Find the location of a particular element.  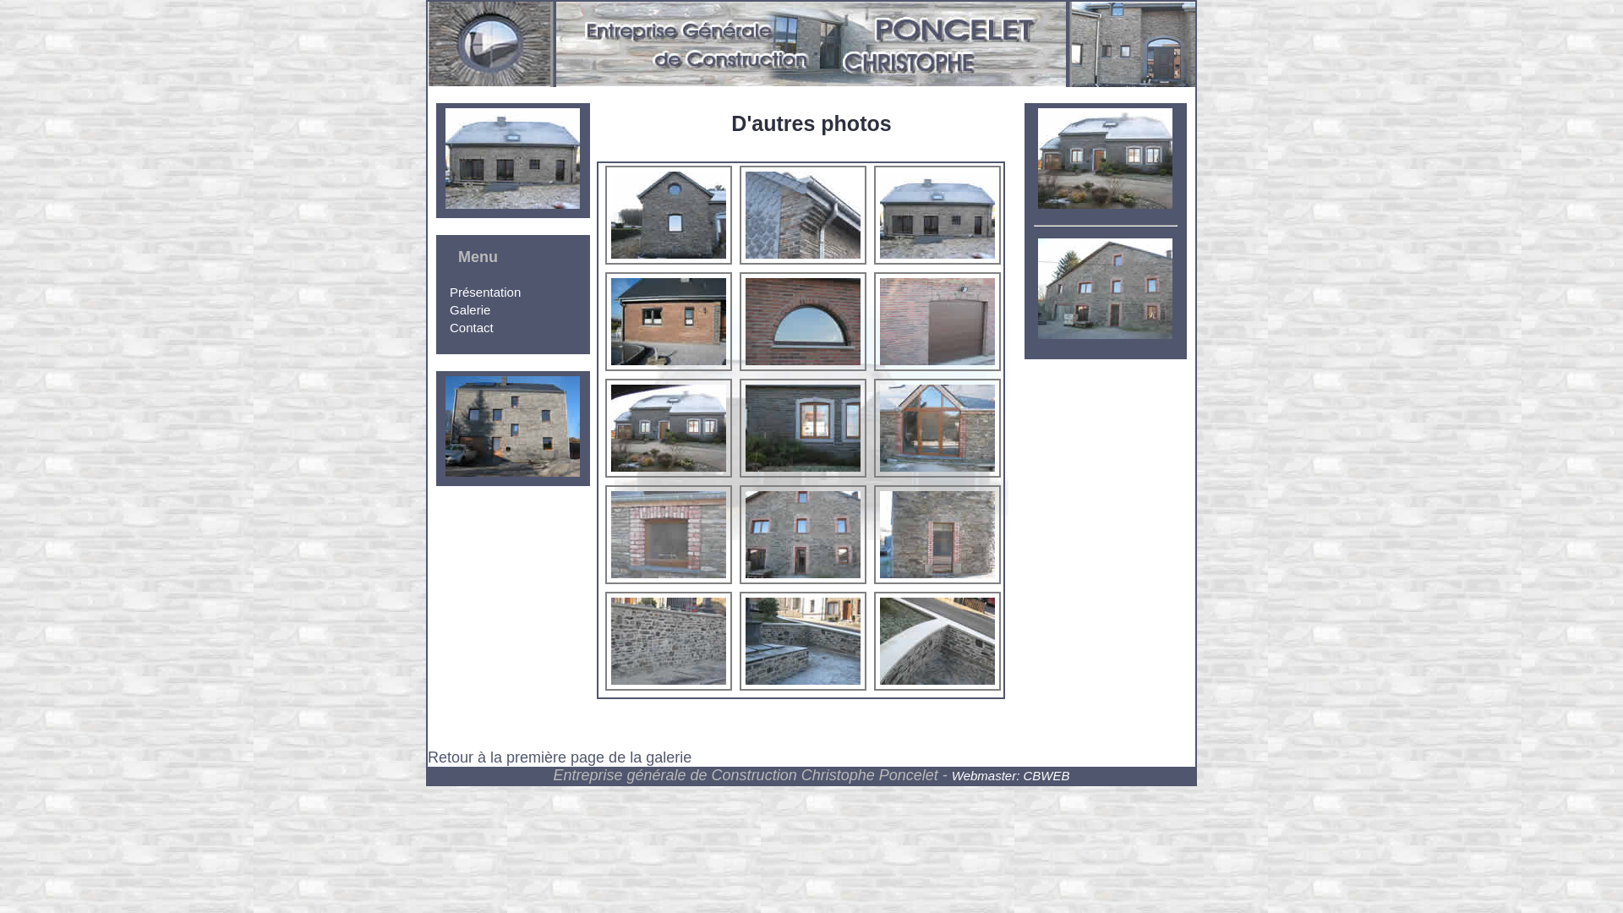

Agrandir is located at coordinates (803, 641).